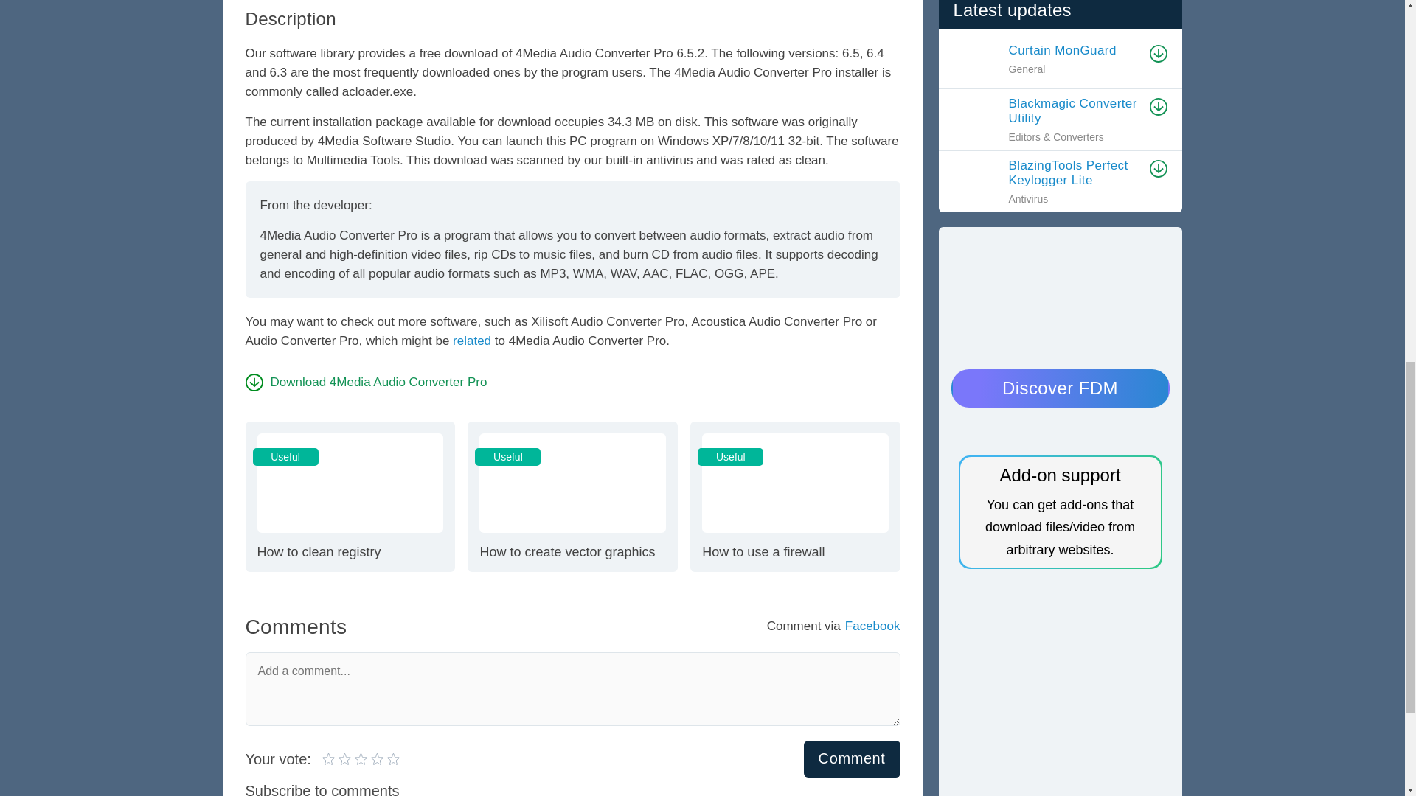  I want to click on 5, so click(366, 382).